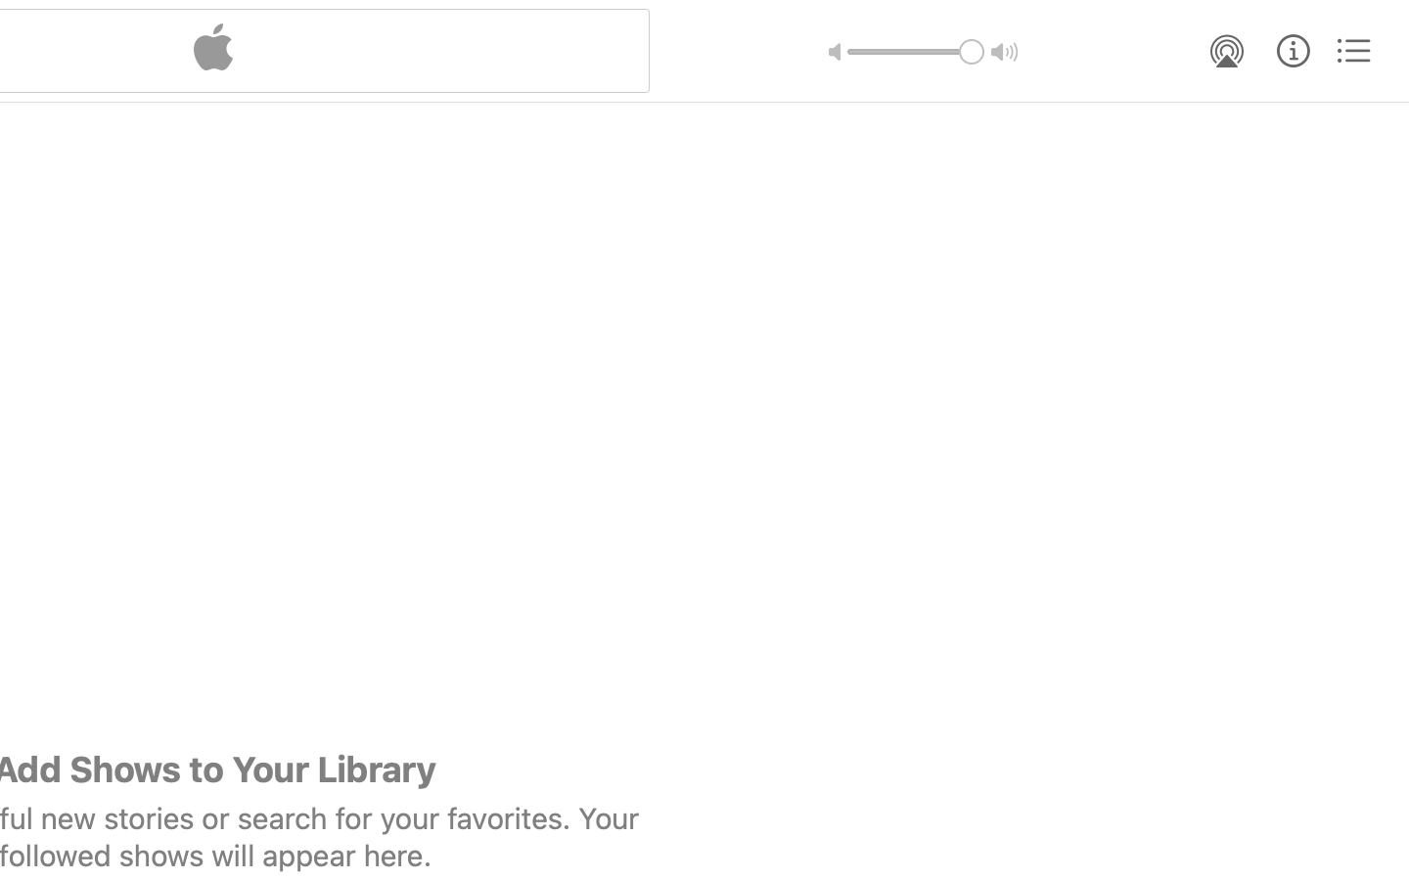  What do you see at coordinates (916, 52) in the screenshot?
I see `1.0` at bounding box center [916, 52].